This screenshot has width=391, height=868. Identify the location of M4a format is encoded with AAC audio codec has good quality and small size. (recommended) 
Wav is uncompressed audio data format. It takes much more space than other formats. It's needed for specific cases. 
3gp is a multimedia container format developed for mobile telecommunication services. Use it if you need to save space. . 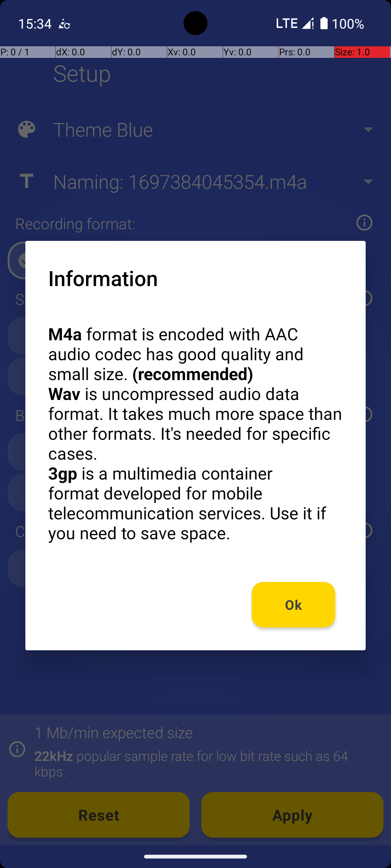
(195, 433).